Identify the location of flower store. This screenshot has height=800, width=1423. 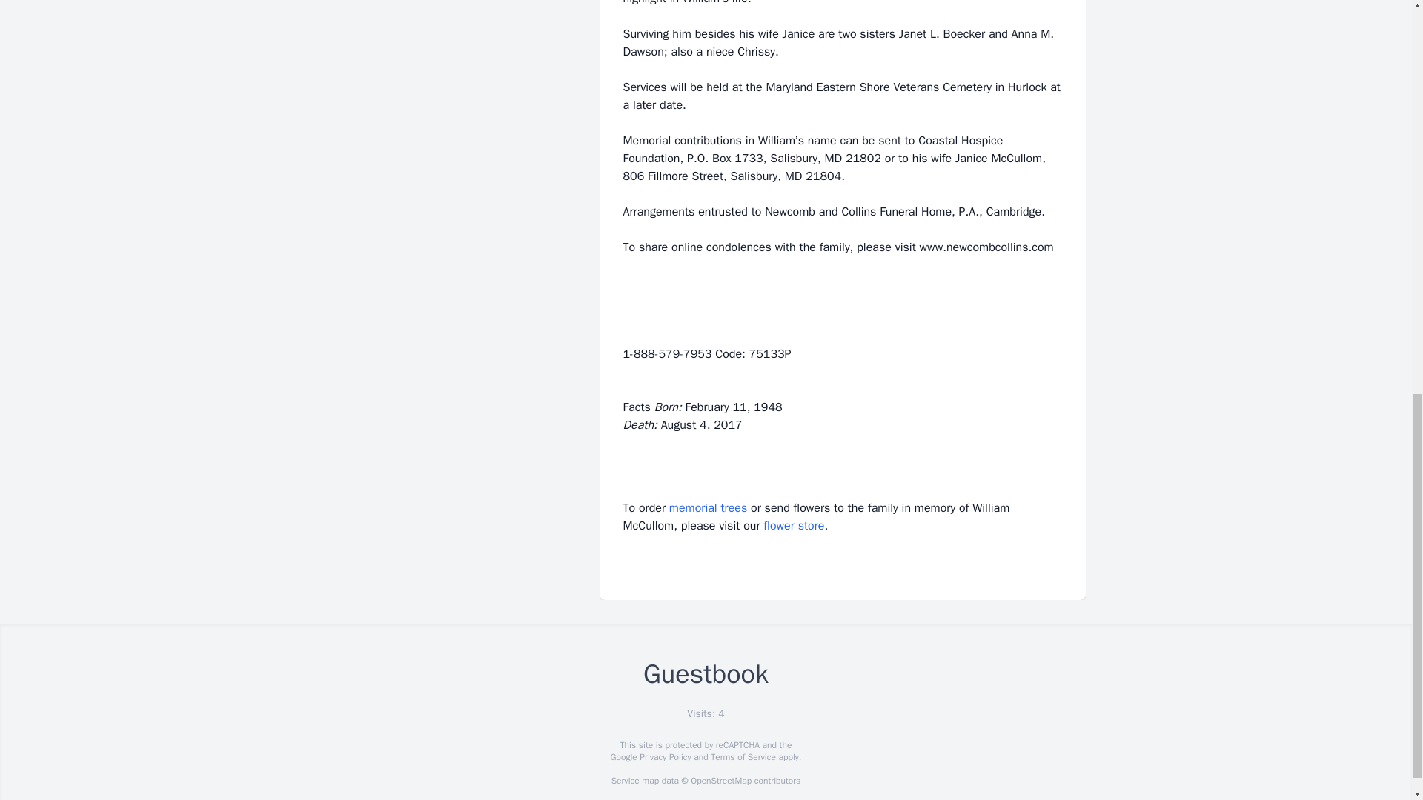
(793, 526).